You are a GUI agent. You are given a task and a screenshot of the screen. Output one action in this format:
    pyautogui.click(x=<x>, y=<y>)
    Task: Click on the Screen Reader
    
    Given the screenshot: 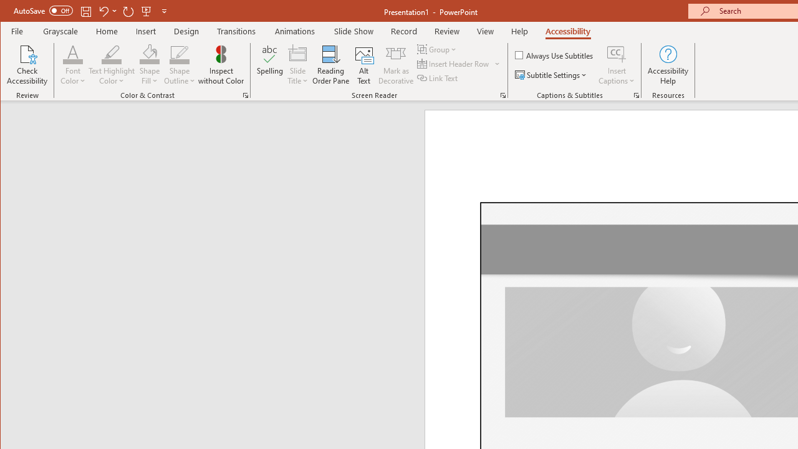 What is the action you would take?
    pyautogui.click(x=502, y=95)
    